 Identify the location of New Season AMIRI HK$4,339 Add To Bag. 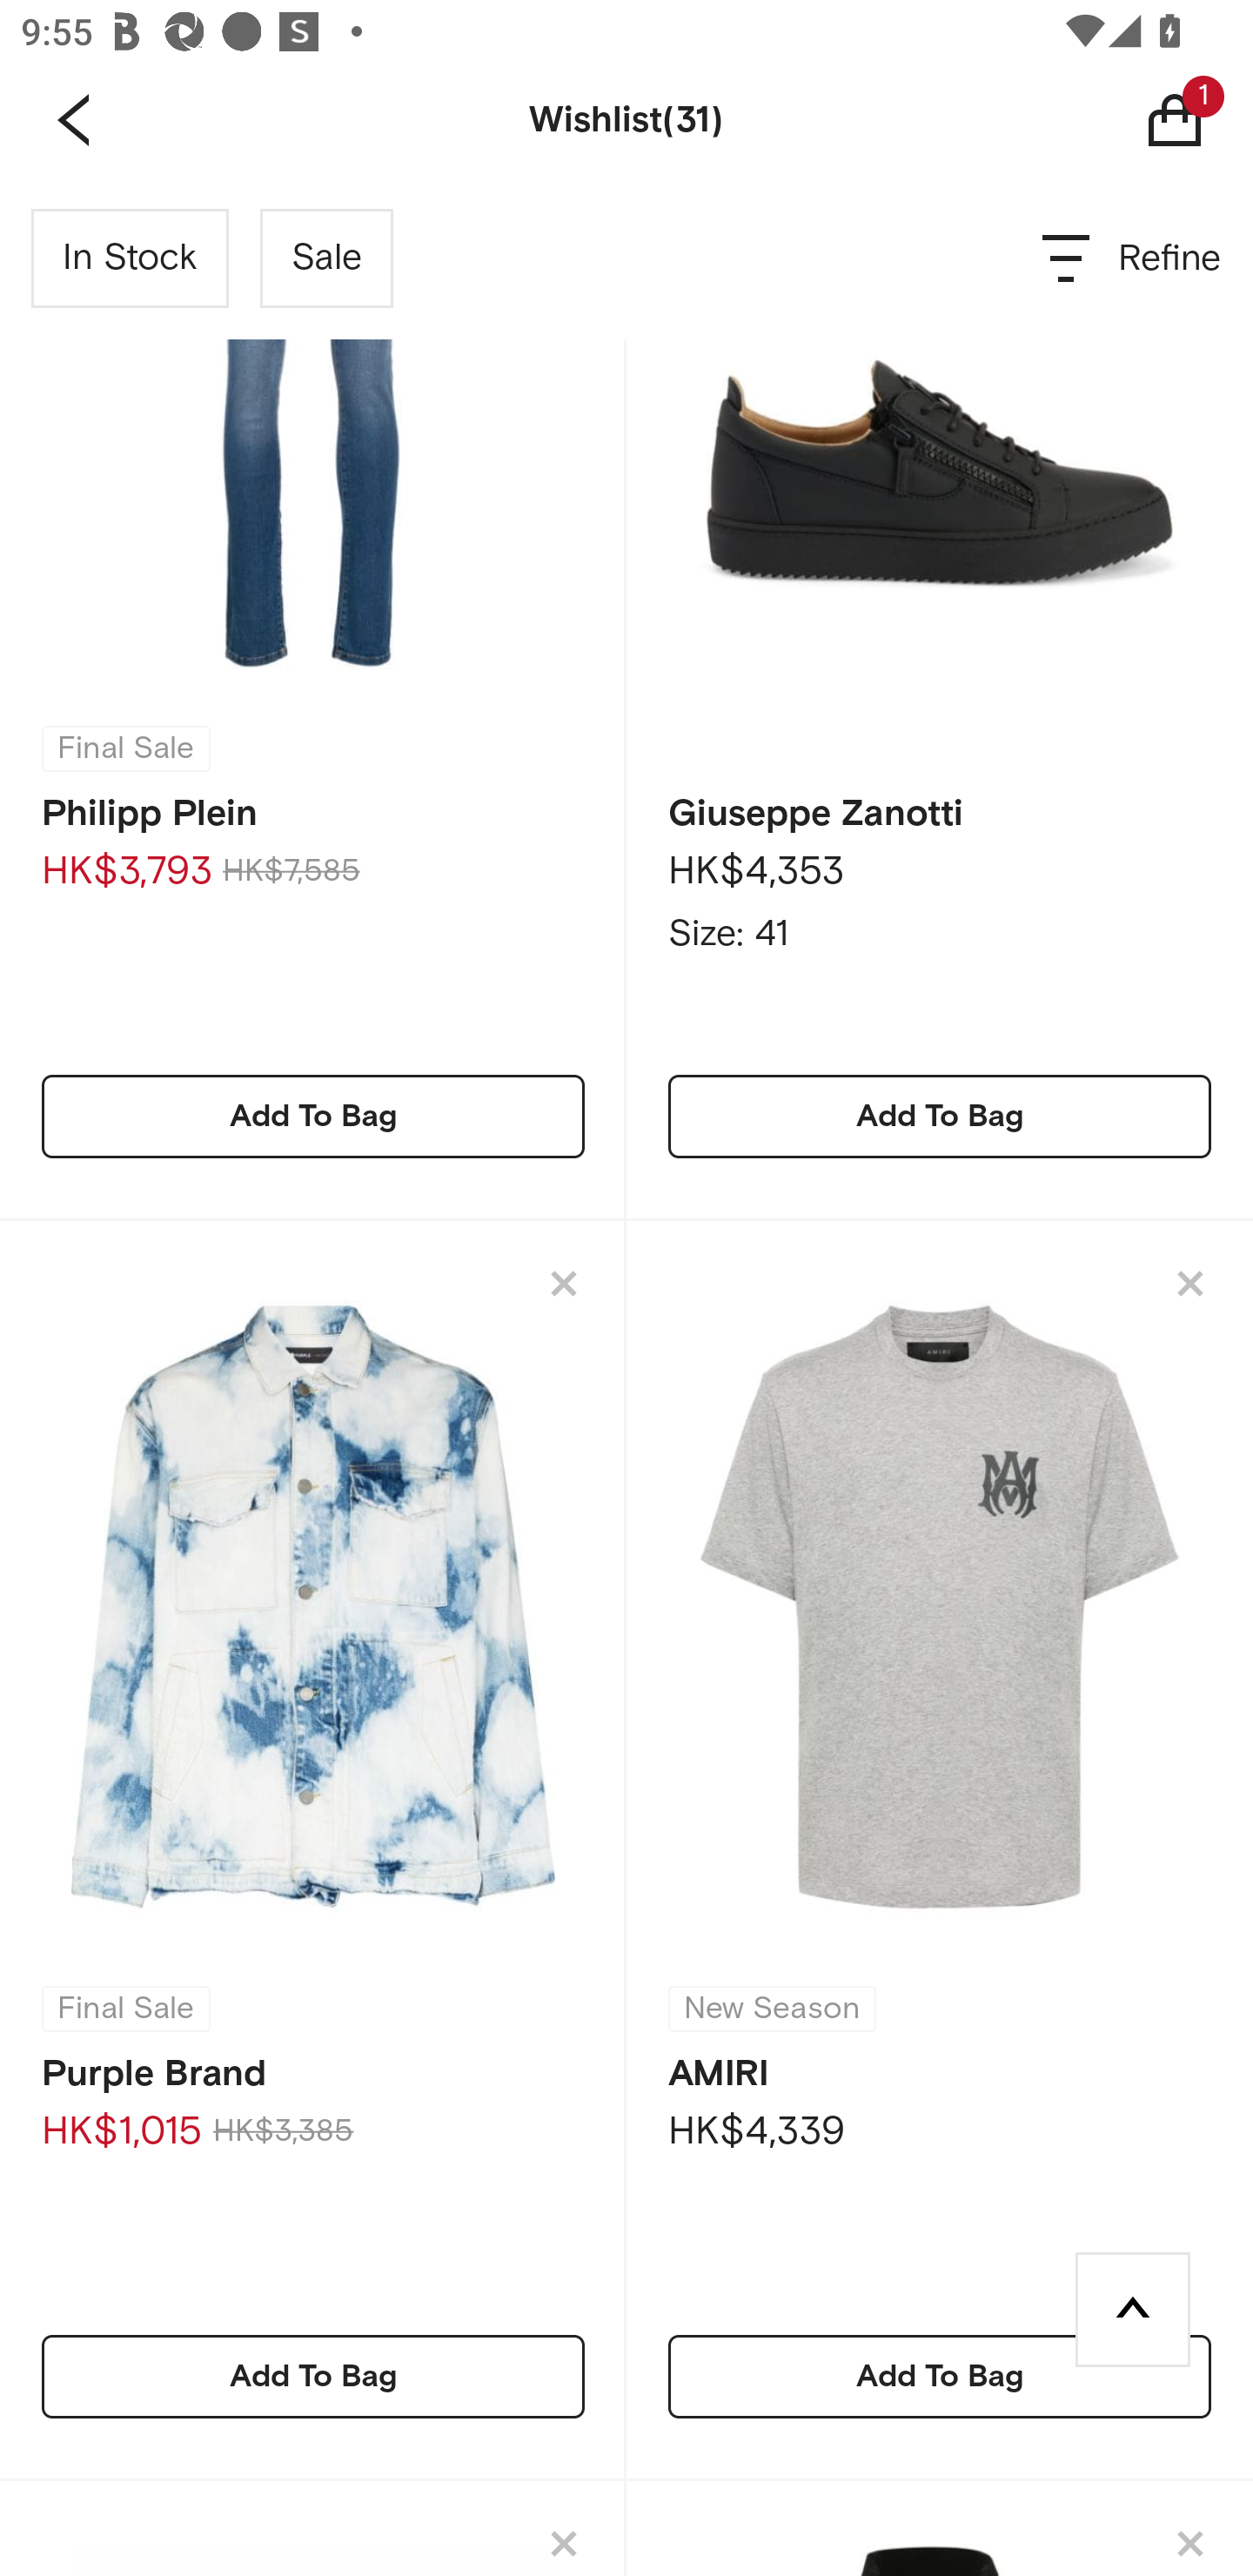
(940, 1850).